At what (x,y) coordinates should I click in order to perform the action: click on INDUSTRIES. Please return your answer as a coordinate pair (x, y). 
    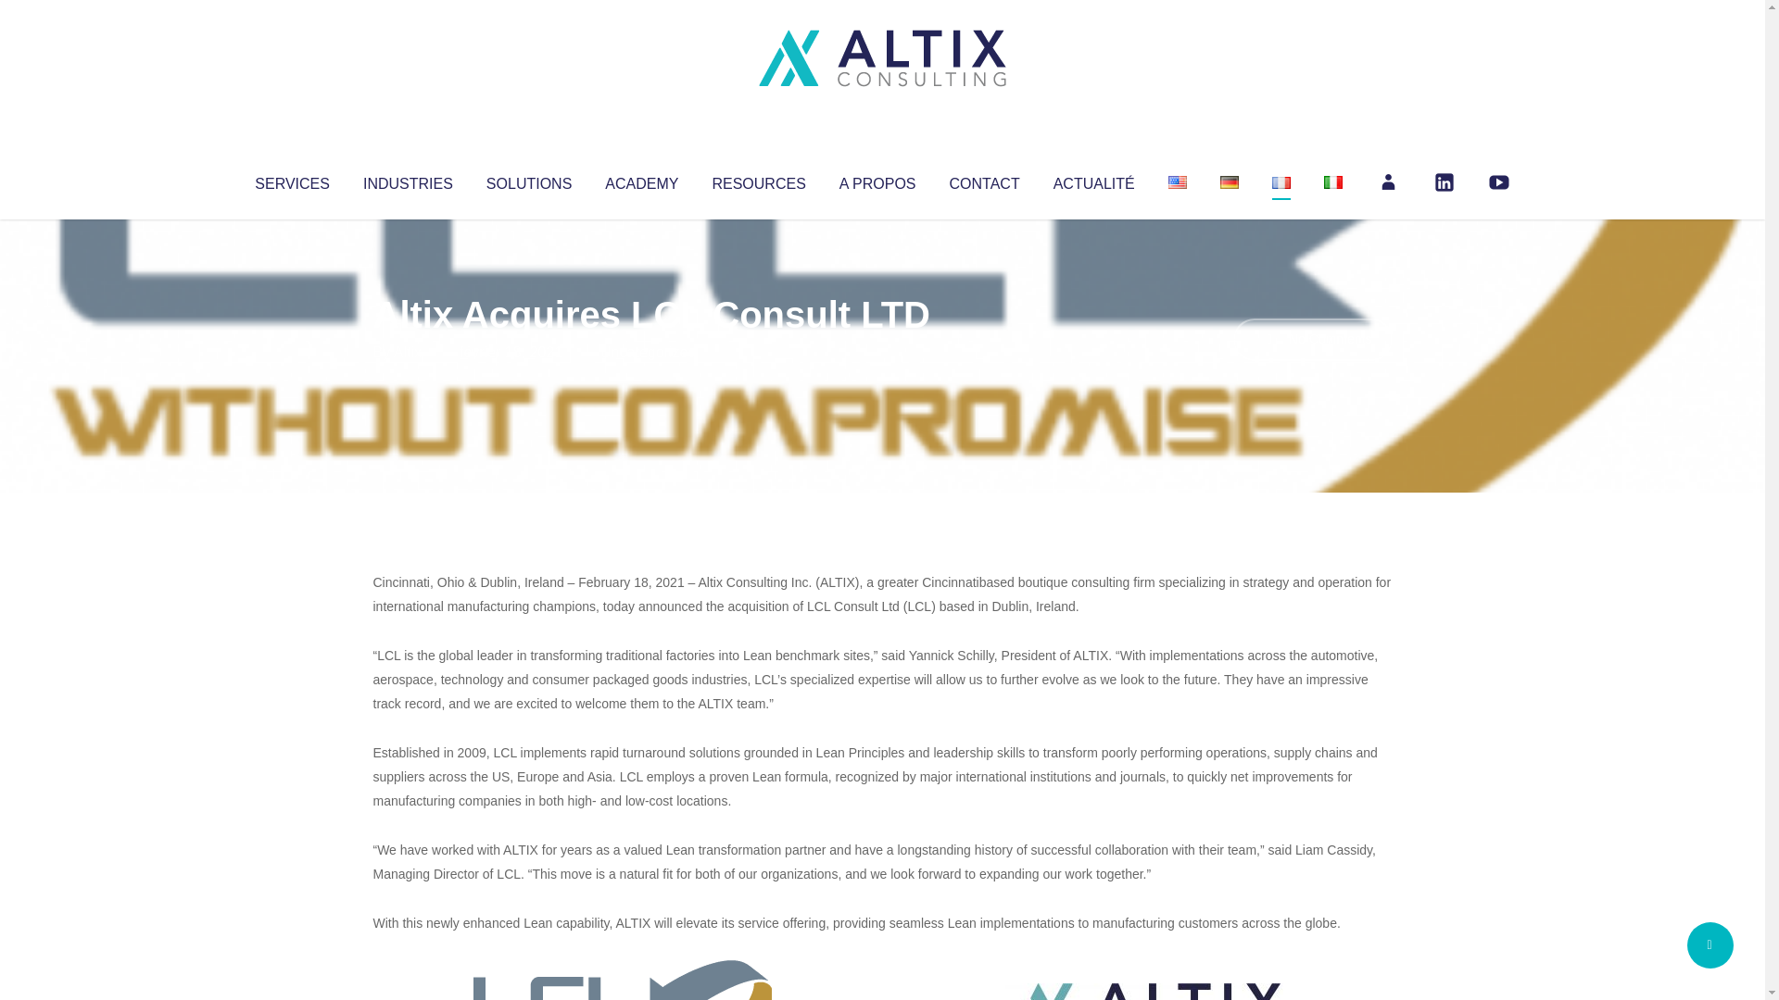
    Looking at the image, I should click on (408, 180).